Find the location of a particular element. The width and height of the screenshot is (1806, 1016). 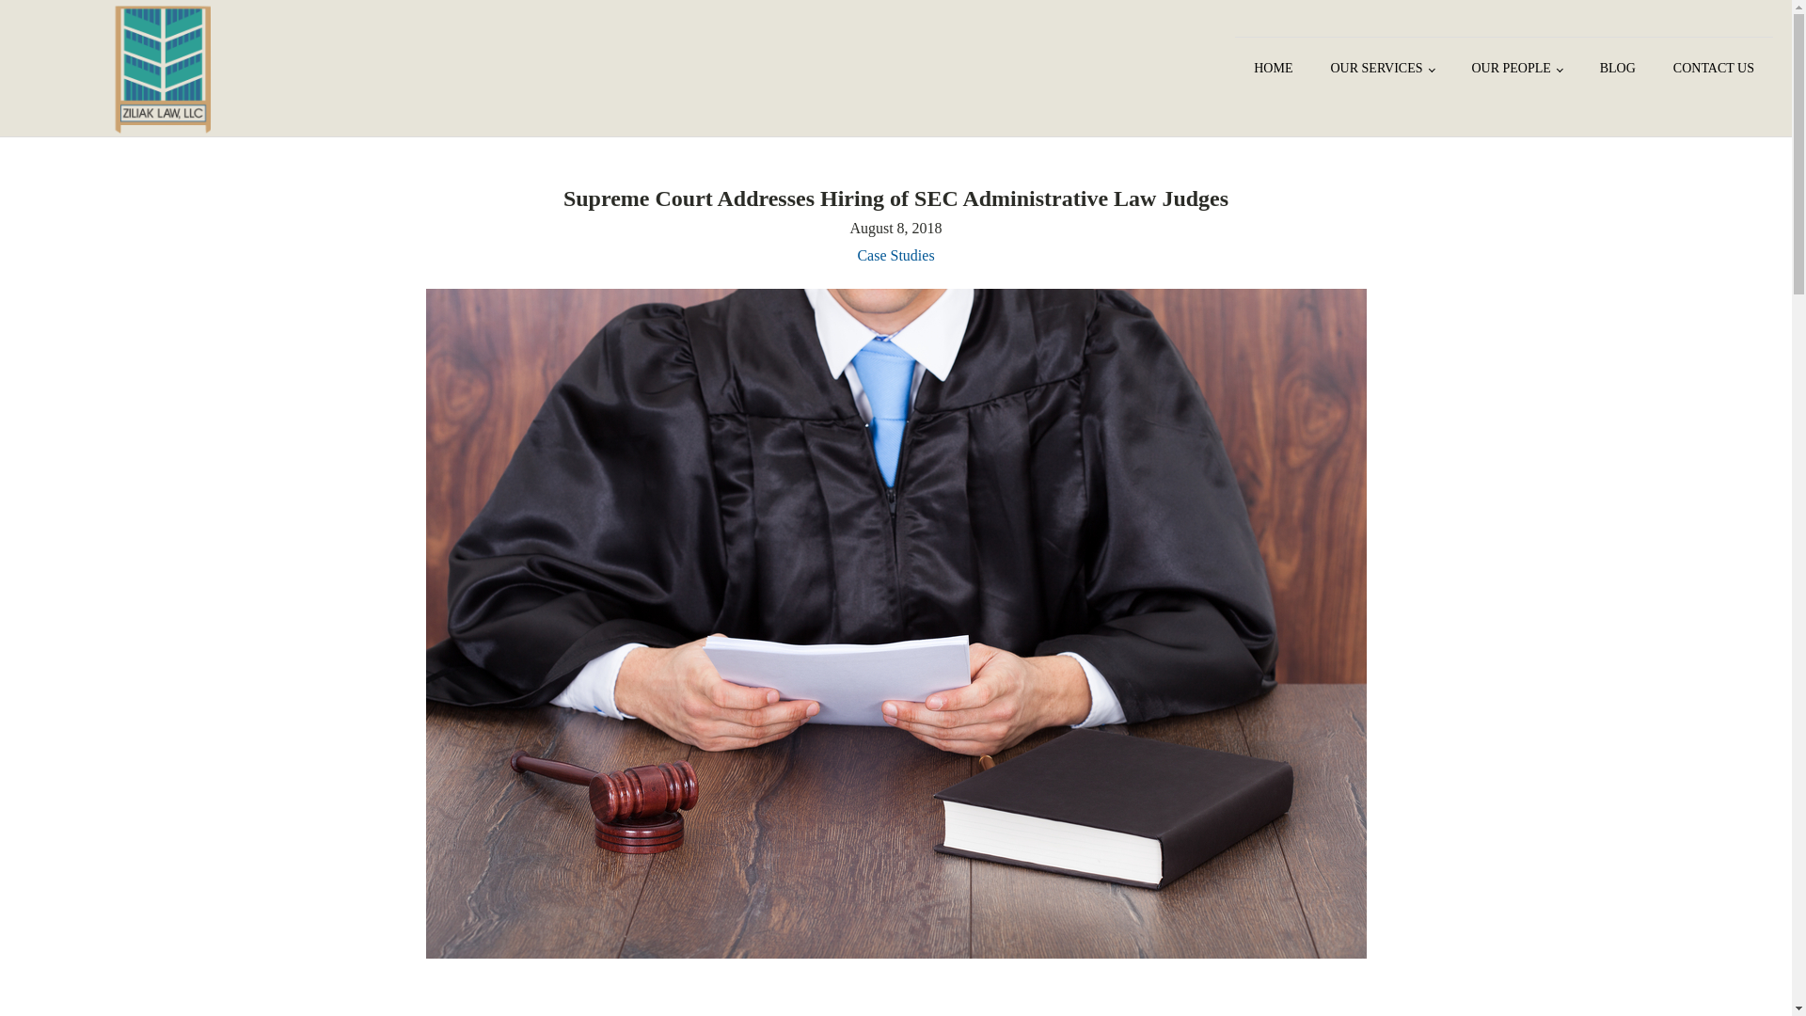

OUR SERVICES is located at coordinates (1381, 68).